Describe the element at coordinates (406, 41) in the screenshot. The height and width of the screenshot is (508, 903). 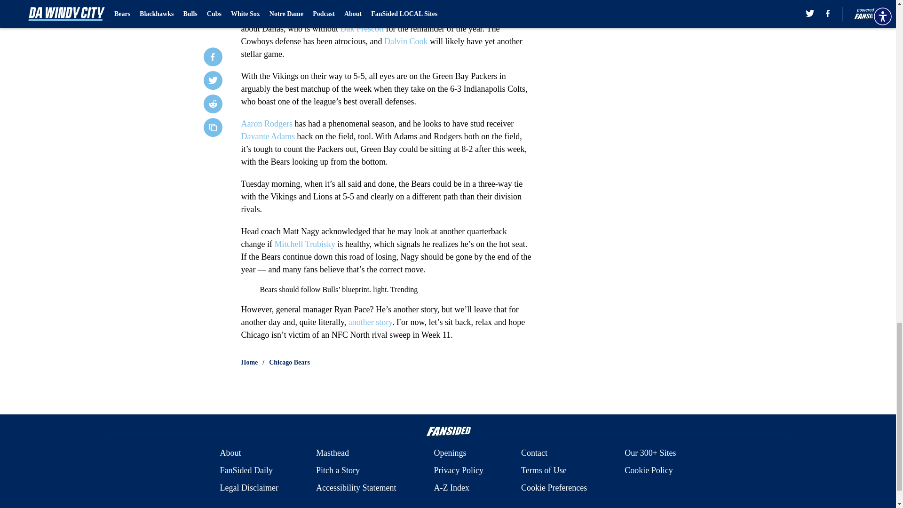
I see `Dalvin Cook` at that location.